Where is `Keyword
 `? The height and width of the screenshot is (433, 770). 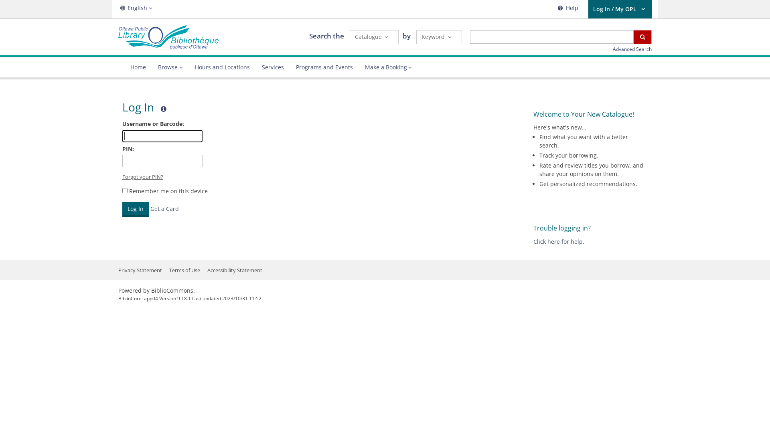 Keyword
  is located at coordinates (439, 37).